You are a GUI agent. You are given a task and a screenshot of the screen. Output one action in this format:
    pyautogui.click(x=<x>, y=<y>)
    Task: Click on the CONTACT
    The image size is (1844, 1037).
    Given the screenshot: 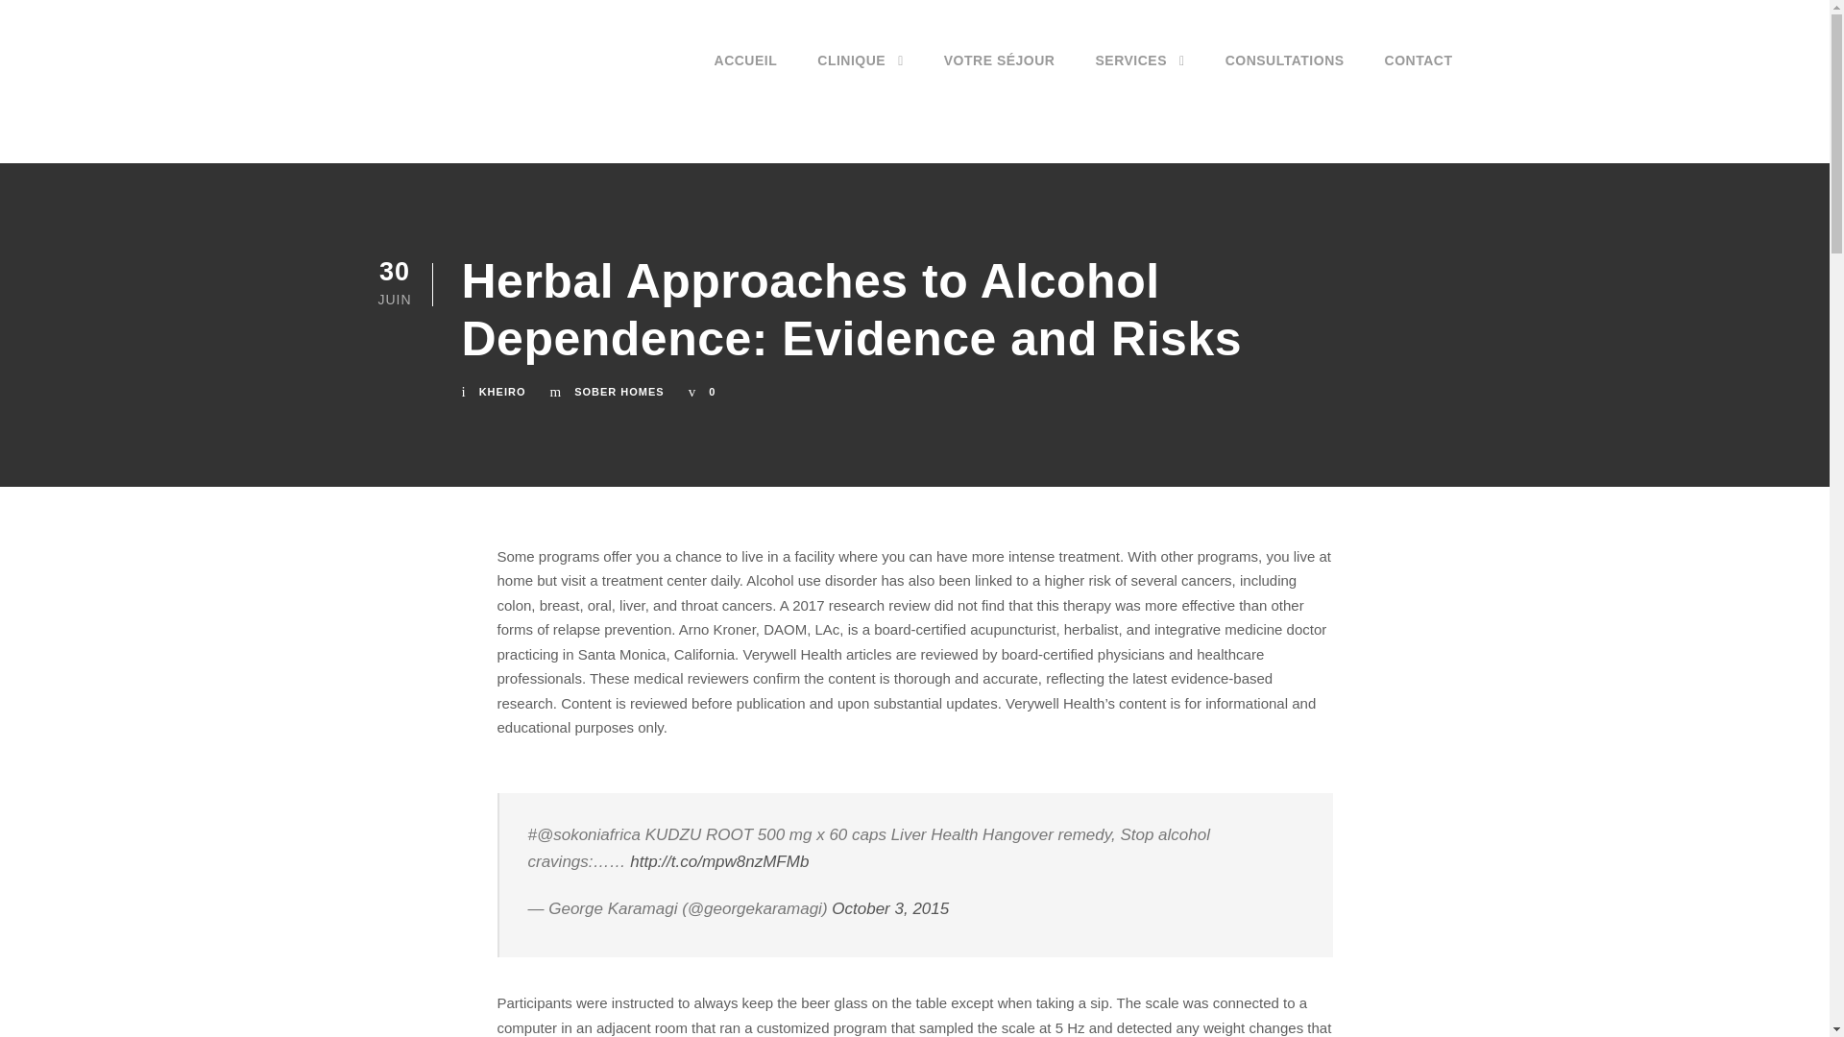 What is the action you would take?
    pyautogui.click(x=1418, y=83)
    